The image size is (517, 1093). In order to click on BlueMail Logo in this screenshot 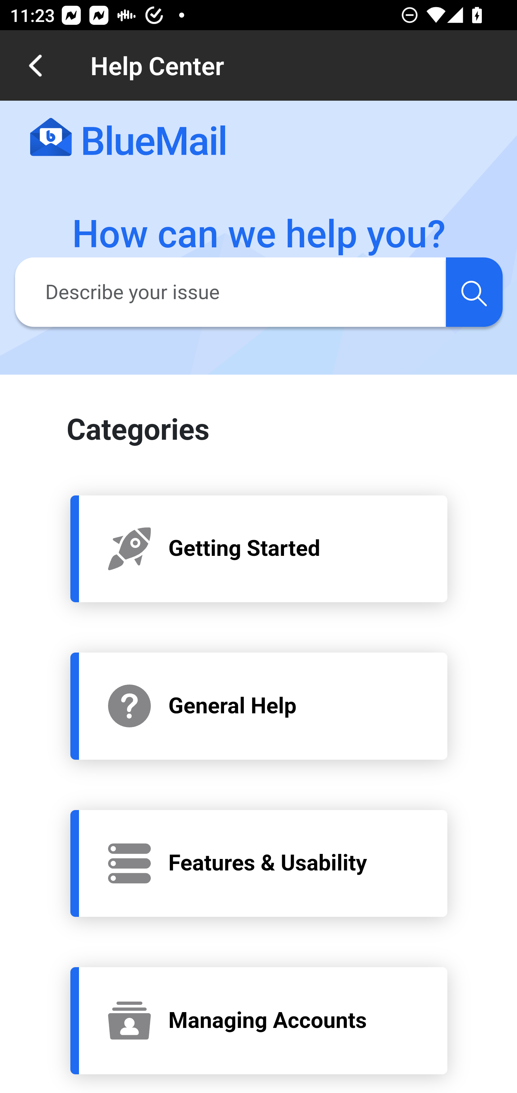, I will do `click(128, 138)`.